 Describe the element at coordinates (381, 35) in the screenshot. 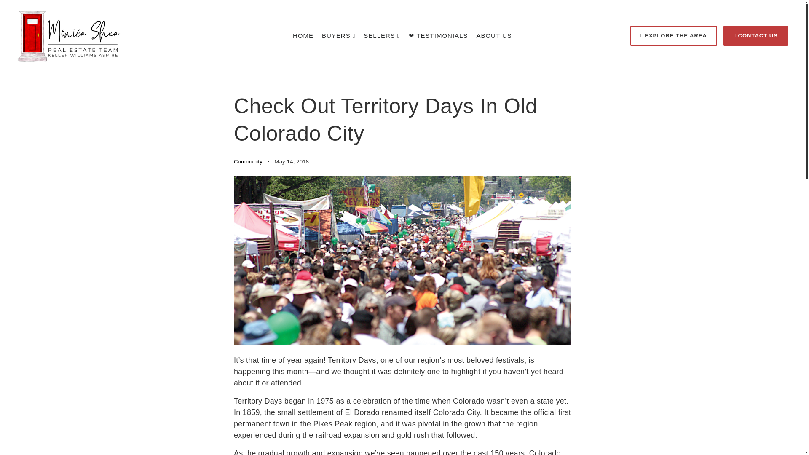

I see `Sellers Links` at that location.